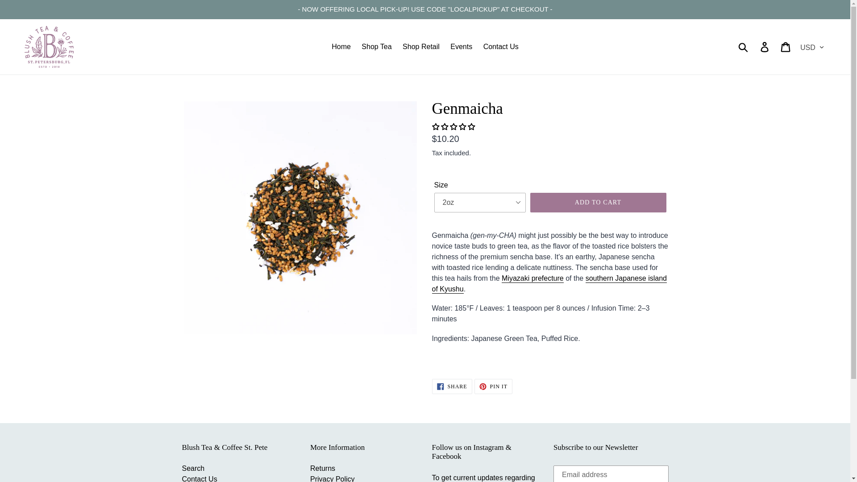 This screenshot has height=482, width=857. I want to click on southern Japanese island of Kyushu, so click(765, 46).